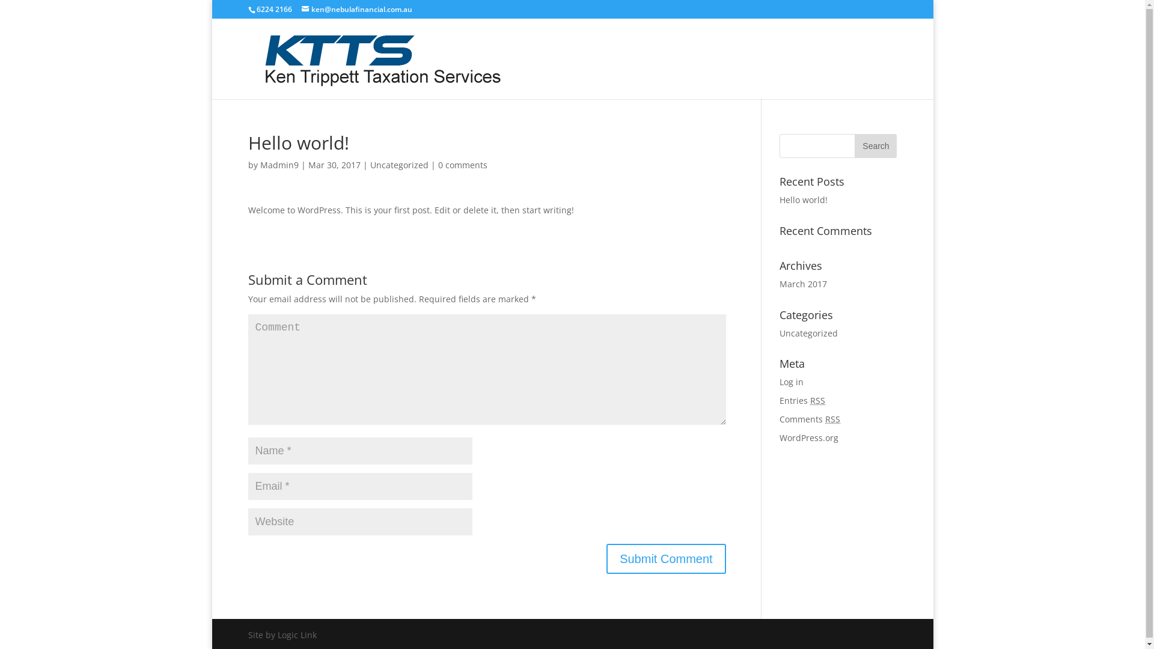 This screenshot has height=649, width=1154. What do you see at coordinates (357, 10) in the screenshot?
I see `ken@nebulafinancial.com.au` at bounding box center [357, 10].